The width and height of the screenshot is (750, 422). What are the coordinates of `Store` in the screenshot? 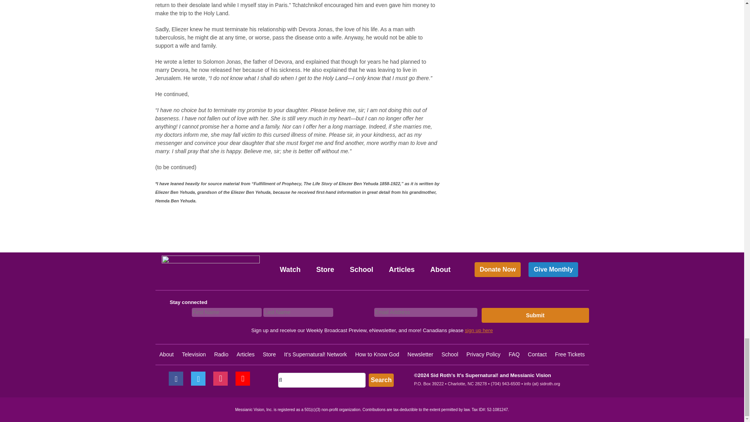 It's located at (325, 269).